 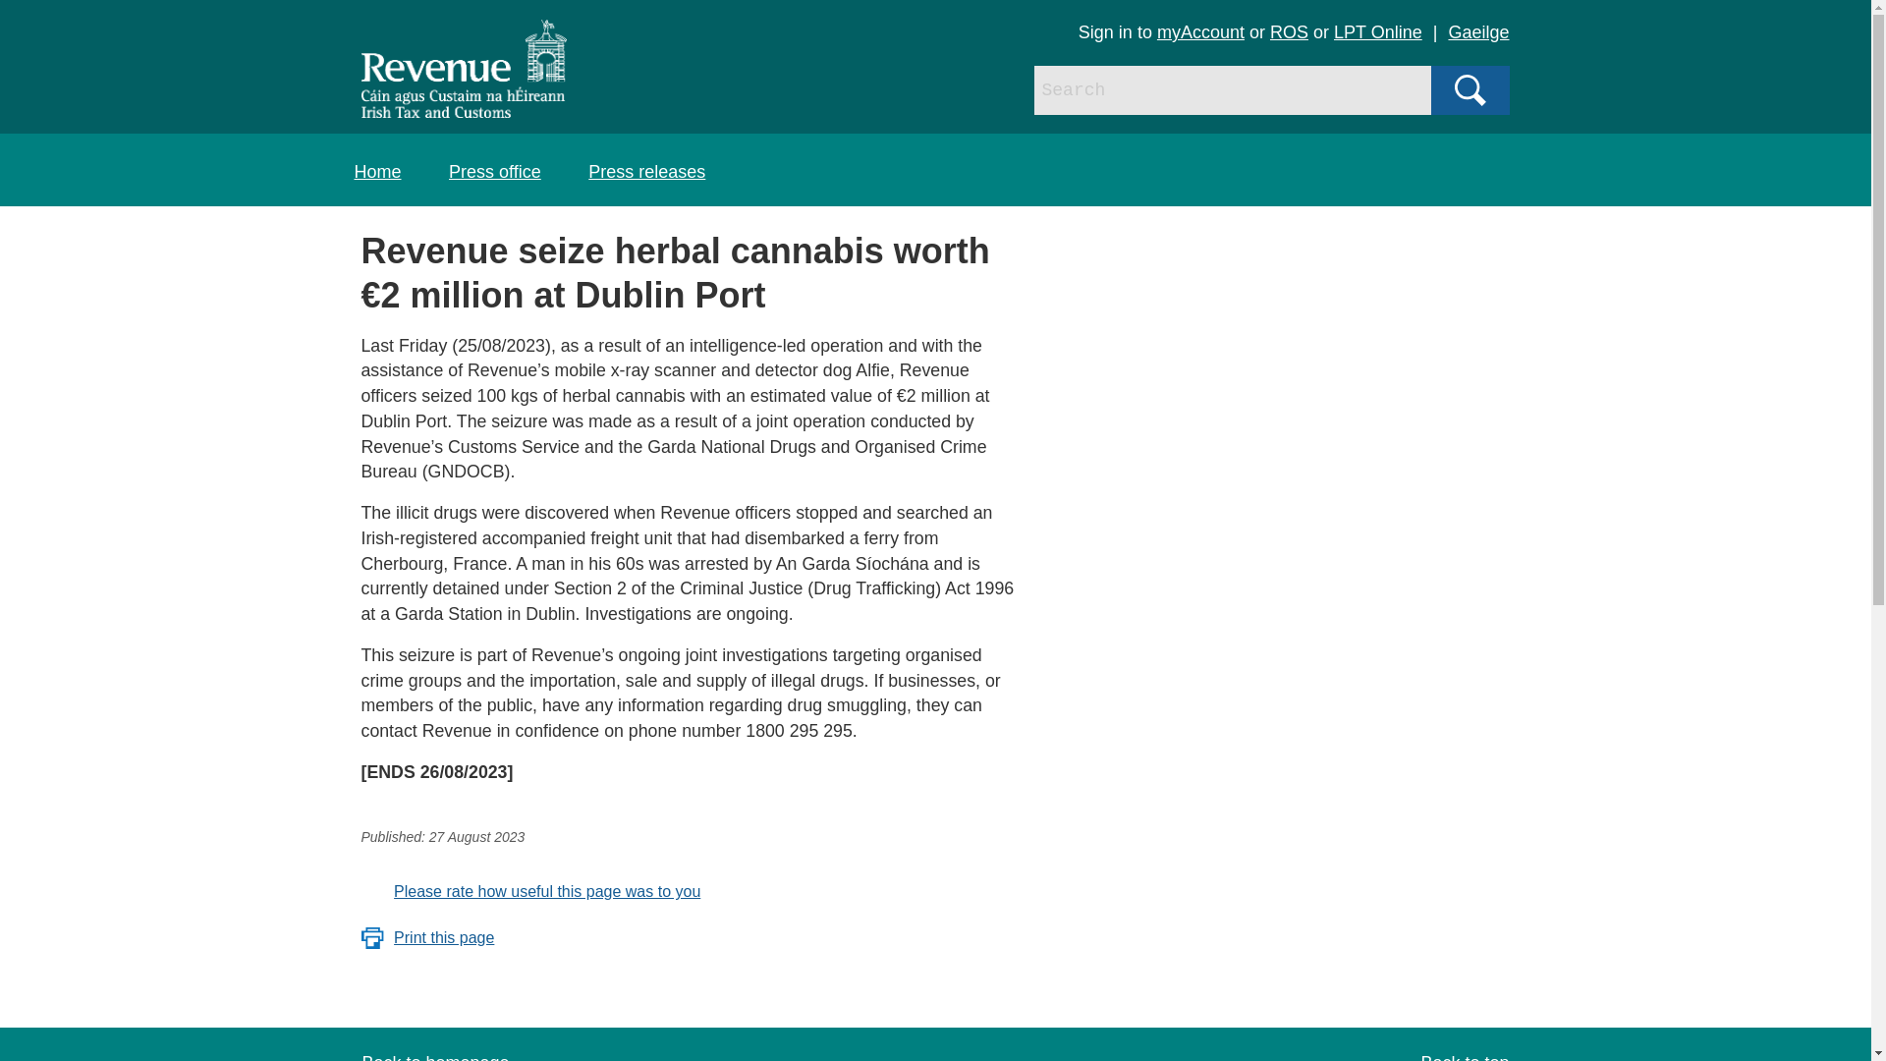 What do you see at coordinates (377, 171) in the screenshot?
I see `Go to Home from here` at bounding box center [377, 171].